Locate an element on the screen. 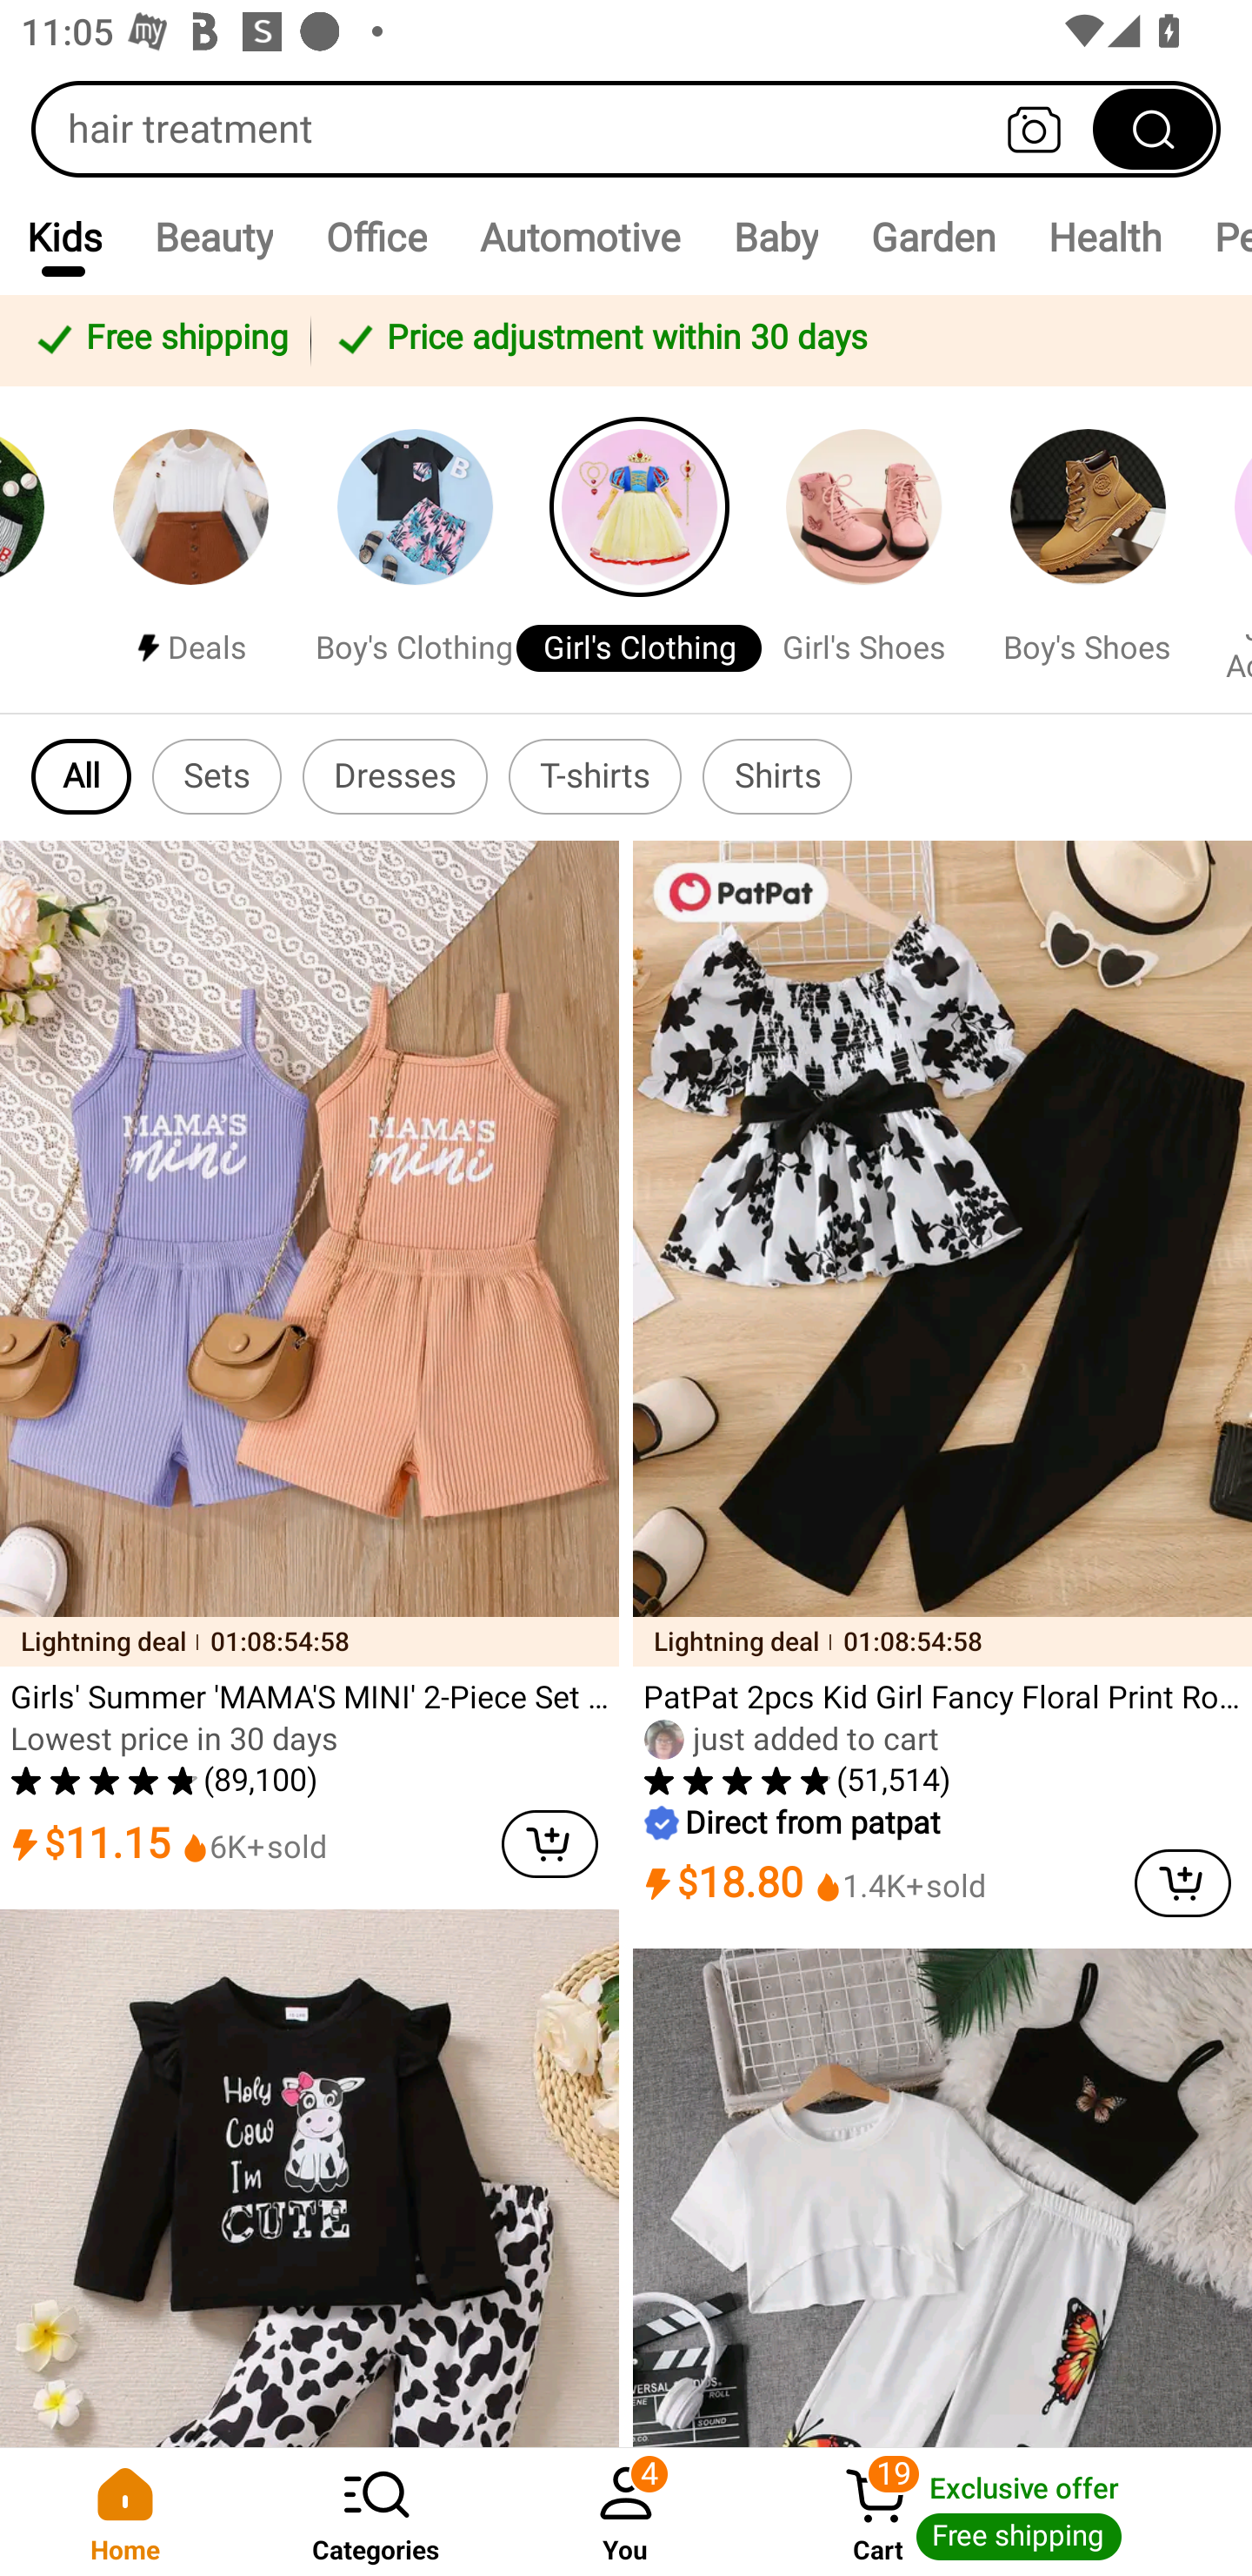 This screenshot has width=1252, height=2576. Free shipping is located at coordinates (160, 339).